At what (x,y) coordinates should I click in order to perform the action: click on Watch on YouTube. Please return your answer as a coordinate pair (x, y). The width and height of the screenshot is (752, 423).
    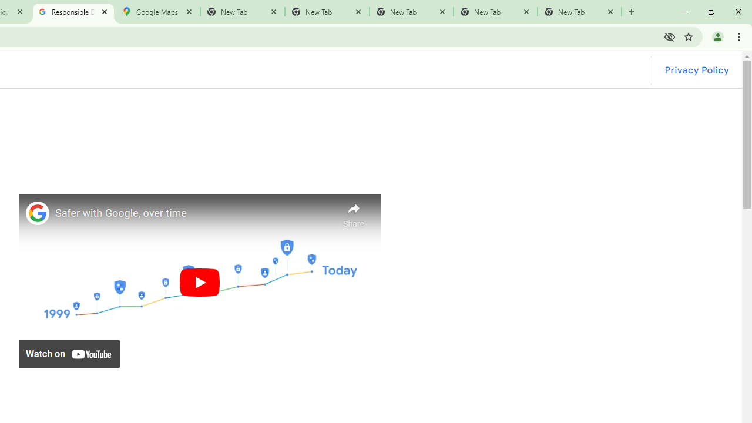
    Looking at the image, I should click on (69, 354).